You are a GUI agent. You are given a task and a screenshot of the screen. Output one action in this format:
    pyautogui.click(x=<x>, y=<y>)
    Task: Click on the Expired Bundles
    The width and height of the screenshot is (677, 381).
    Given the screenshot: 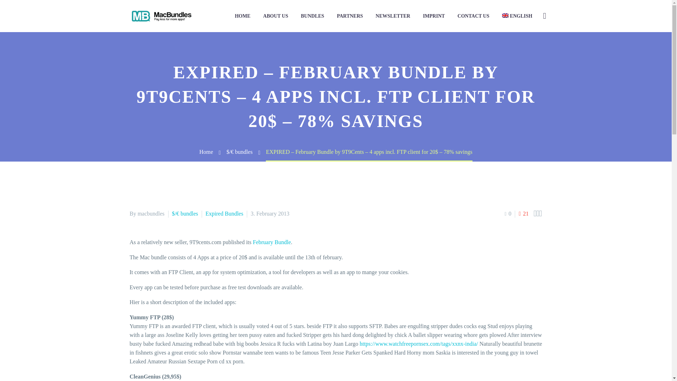 What is the action you would take?
    pyautogui.click(x=224, y=214)
    